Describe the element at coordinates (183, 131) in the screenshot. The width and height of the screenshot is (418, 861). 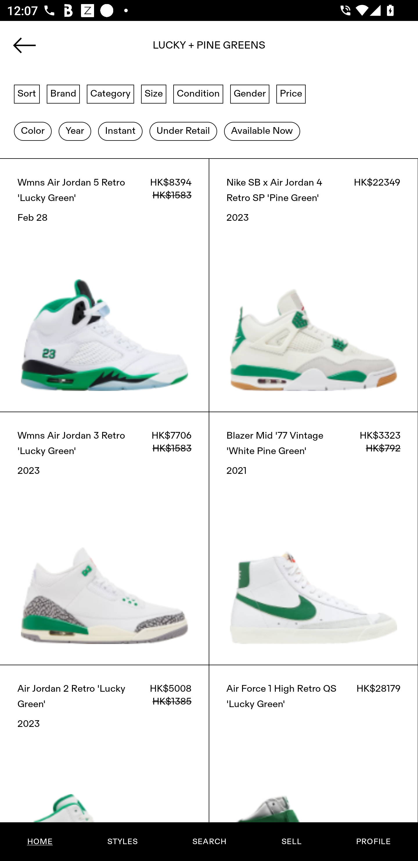
I see `Under Retail` at that location.